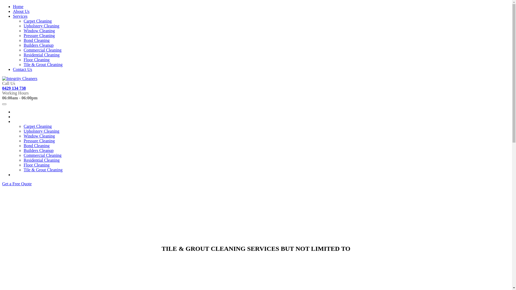 This screenshot has width=516, height=290. What do you see at coordinates (39, 45) in the screenshot?
I see `Builders Cleanup` at bounding box center [39, 45].